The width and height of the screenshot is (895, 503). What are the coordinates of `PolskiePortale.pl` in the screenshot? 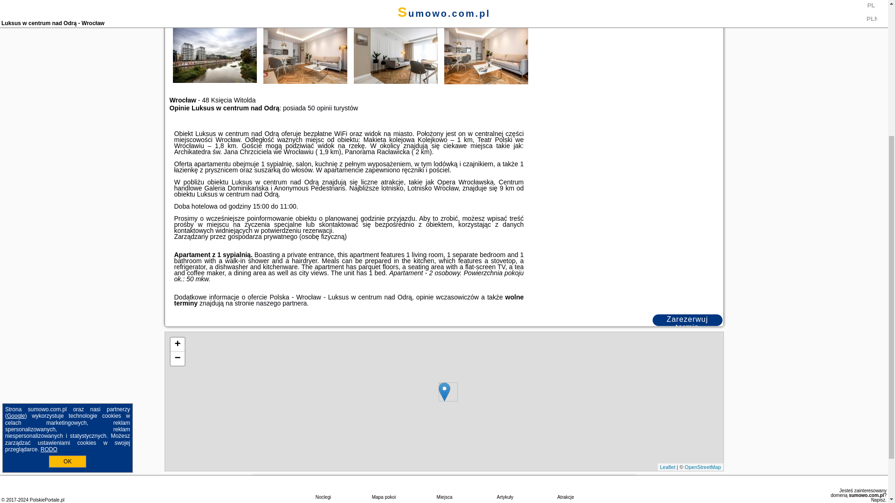 It's located at (47, 298).